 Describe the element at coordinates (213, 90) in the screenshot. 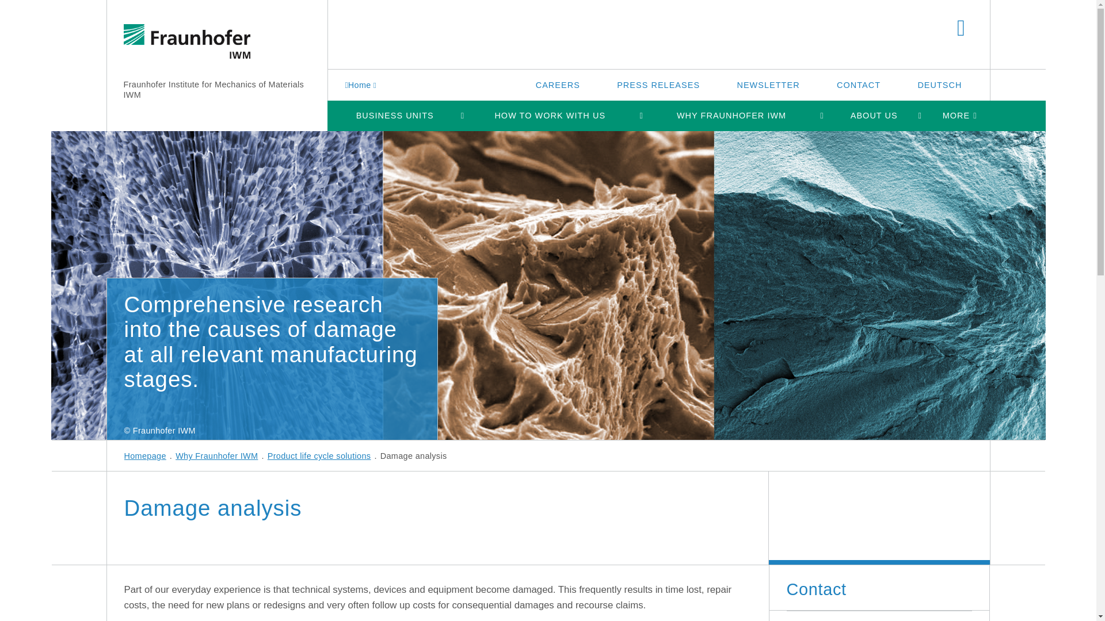

I see `Fraunhofer Institute for Mechanics of Materials IWM` at that location.